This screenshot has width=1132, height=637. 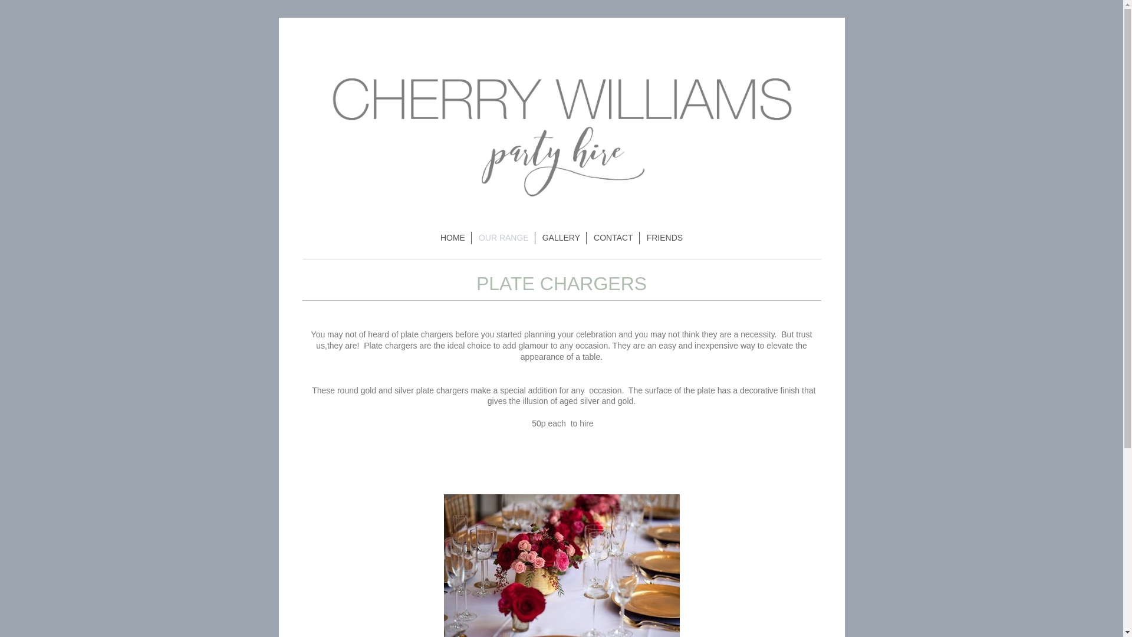 I want to click on GALLERY, so click(x=561, y=238).